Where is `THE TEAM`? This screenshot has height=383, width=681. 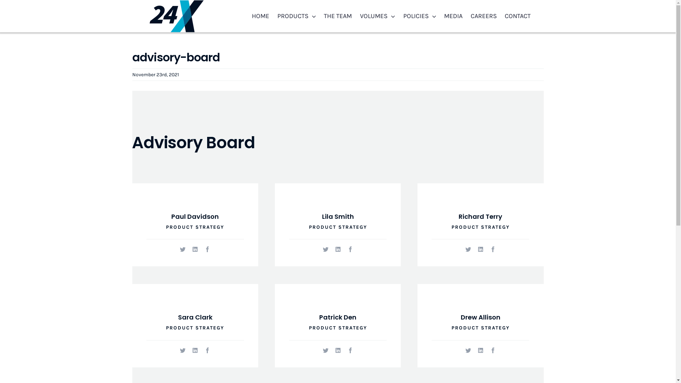
THE TEAM is located at coordinates (338, 16).